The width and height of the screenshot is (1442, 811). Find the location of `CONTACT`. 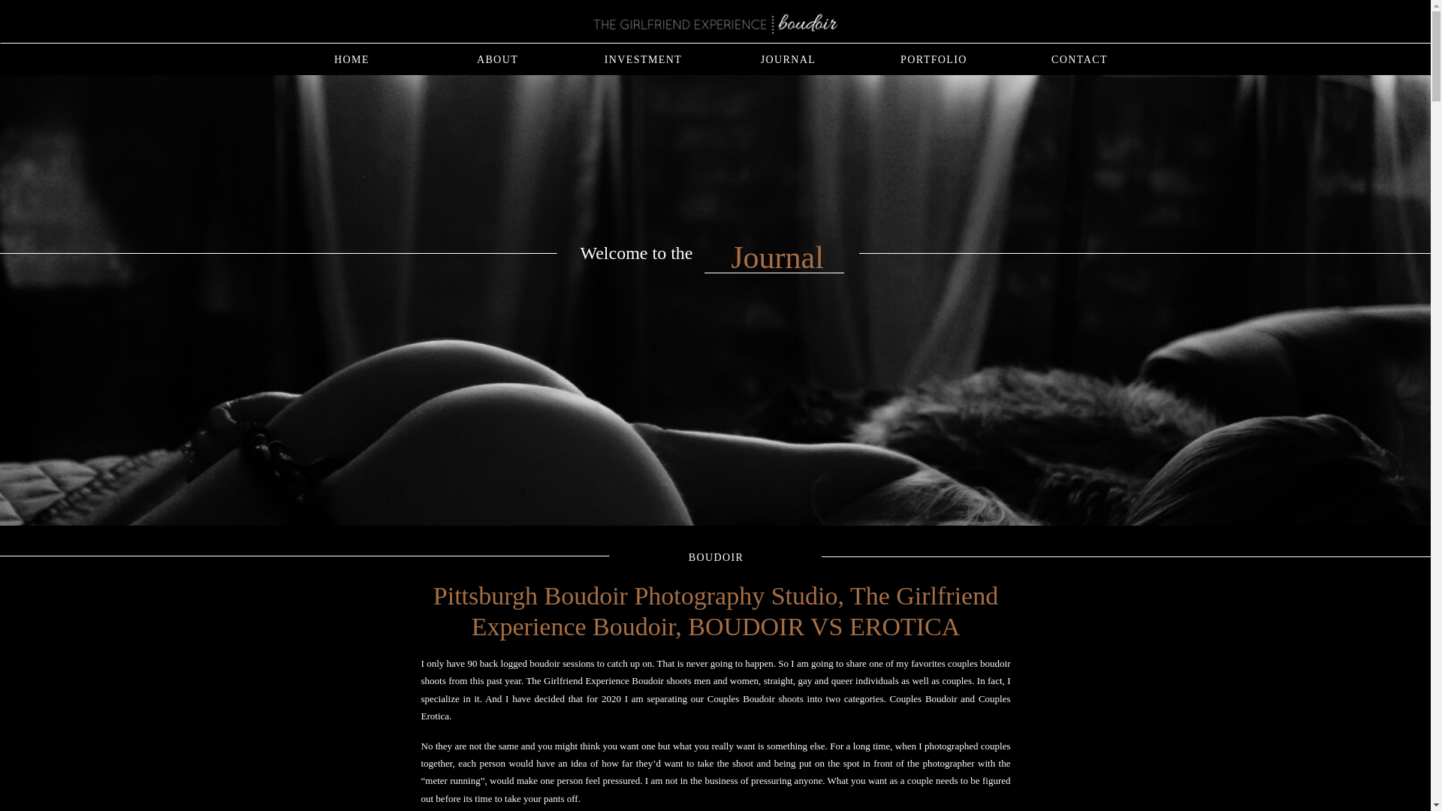

CONTACT is located at coordinates (1078, 57).